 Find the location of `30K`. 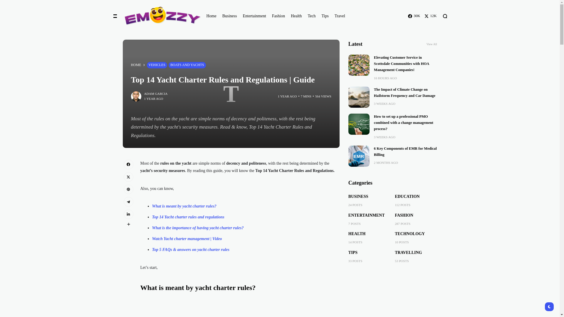

30K is located at coordinates (414, 16).